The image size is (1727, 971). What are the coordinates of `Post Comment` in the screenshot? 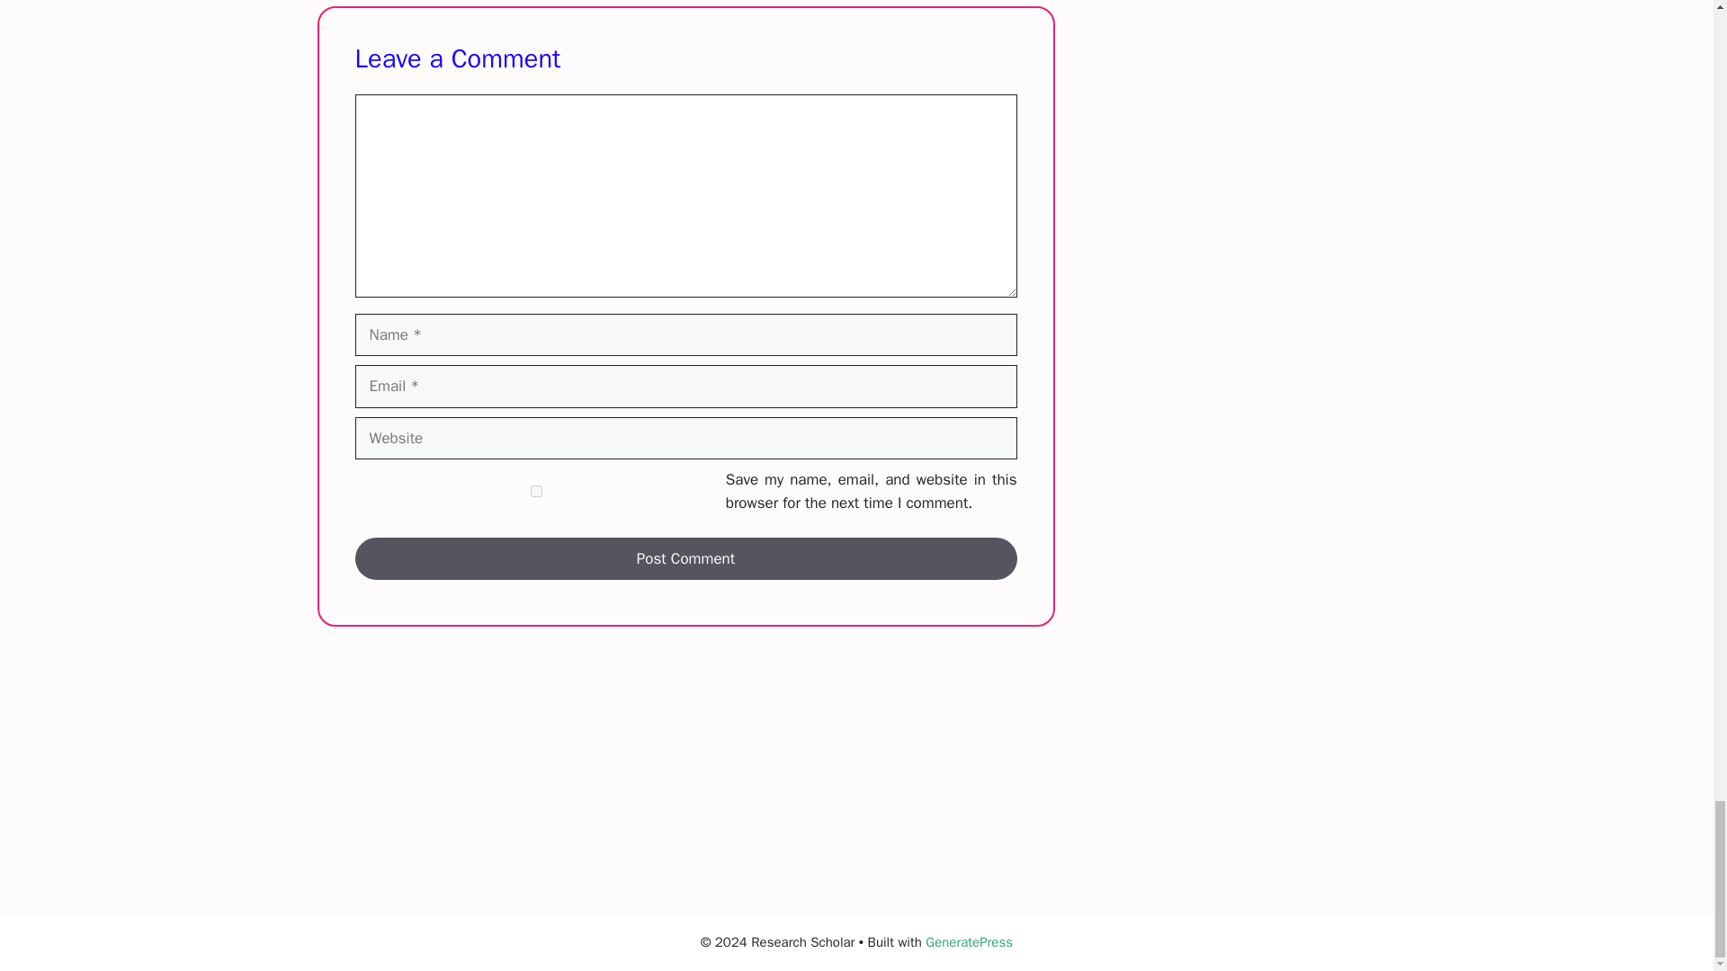 It's located at (685, 559).